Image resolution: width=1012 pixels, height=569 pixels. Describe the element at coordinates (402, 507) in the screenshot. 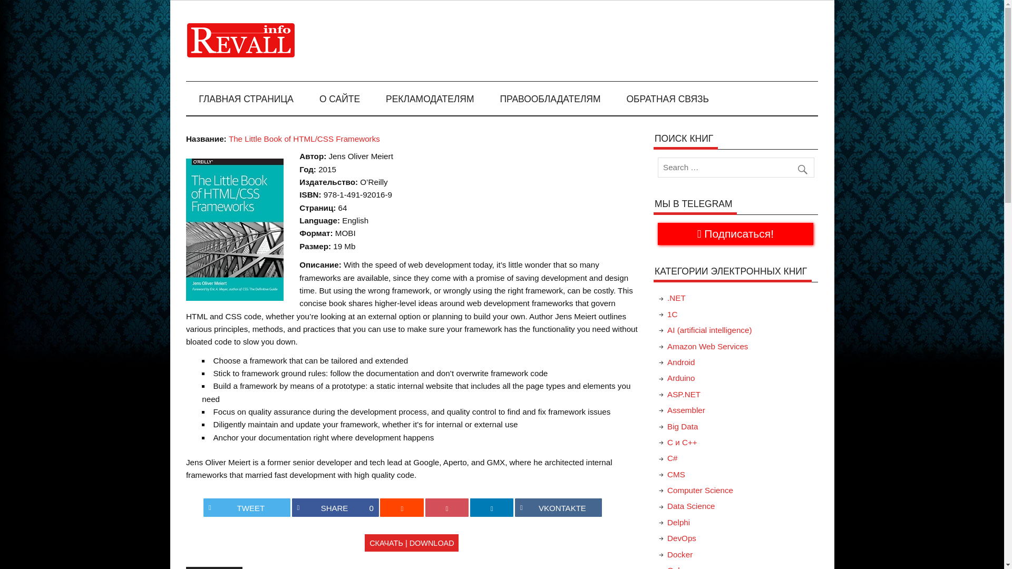

I see `Submit to Reddit` at that location.